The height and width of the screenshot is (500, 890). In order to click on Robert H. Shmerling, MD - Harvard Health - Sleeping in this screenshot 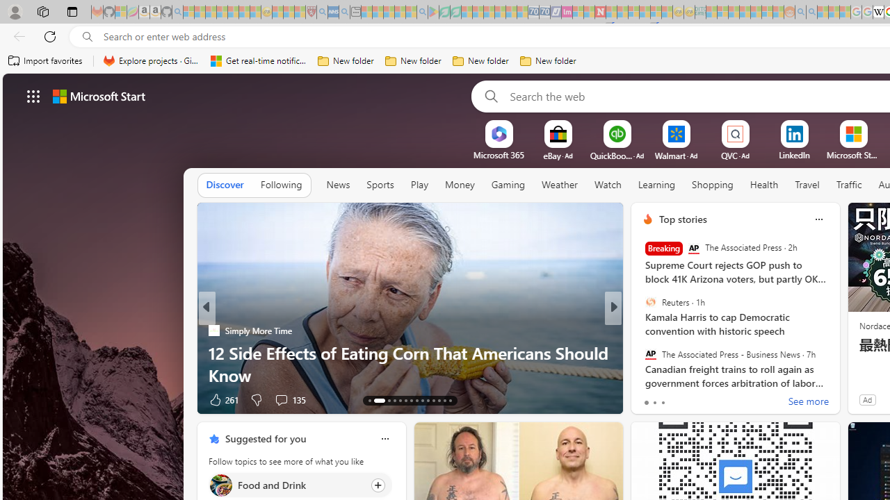, I will do `click(311, 12)`.